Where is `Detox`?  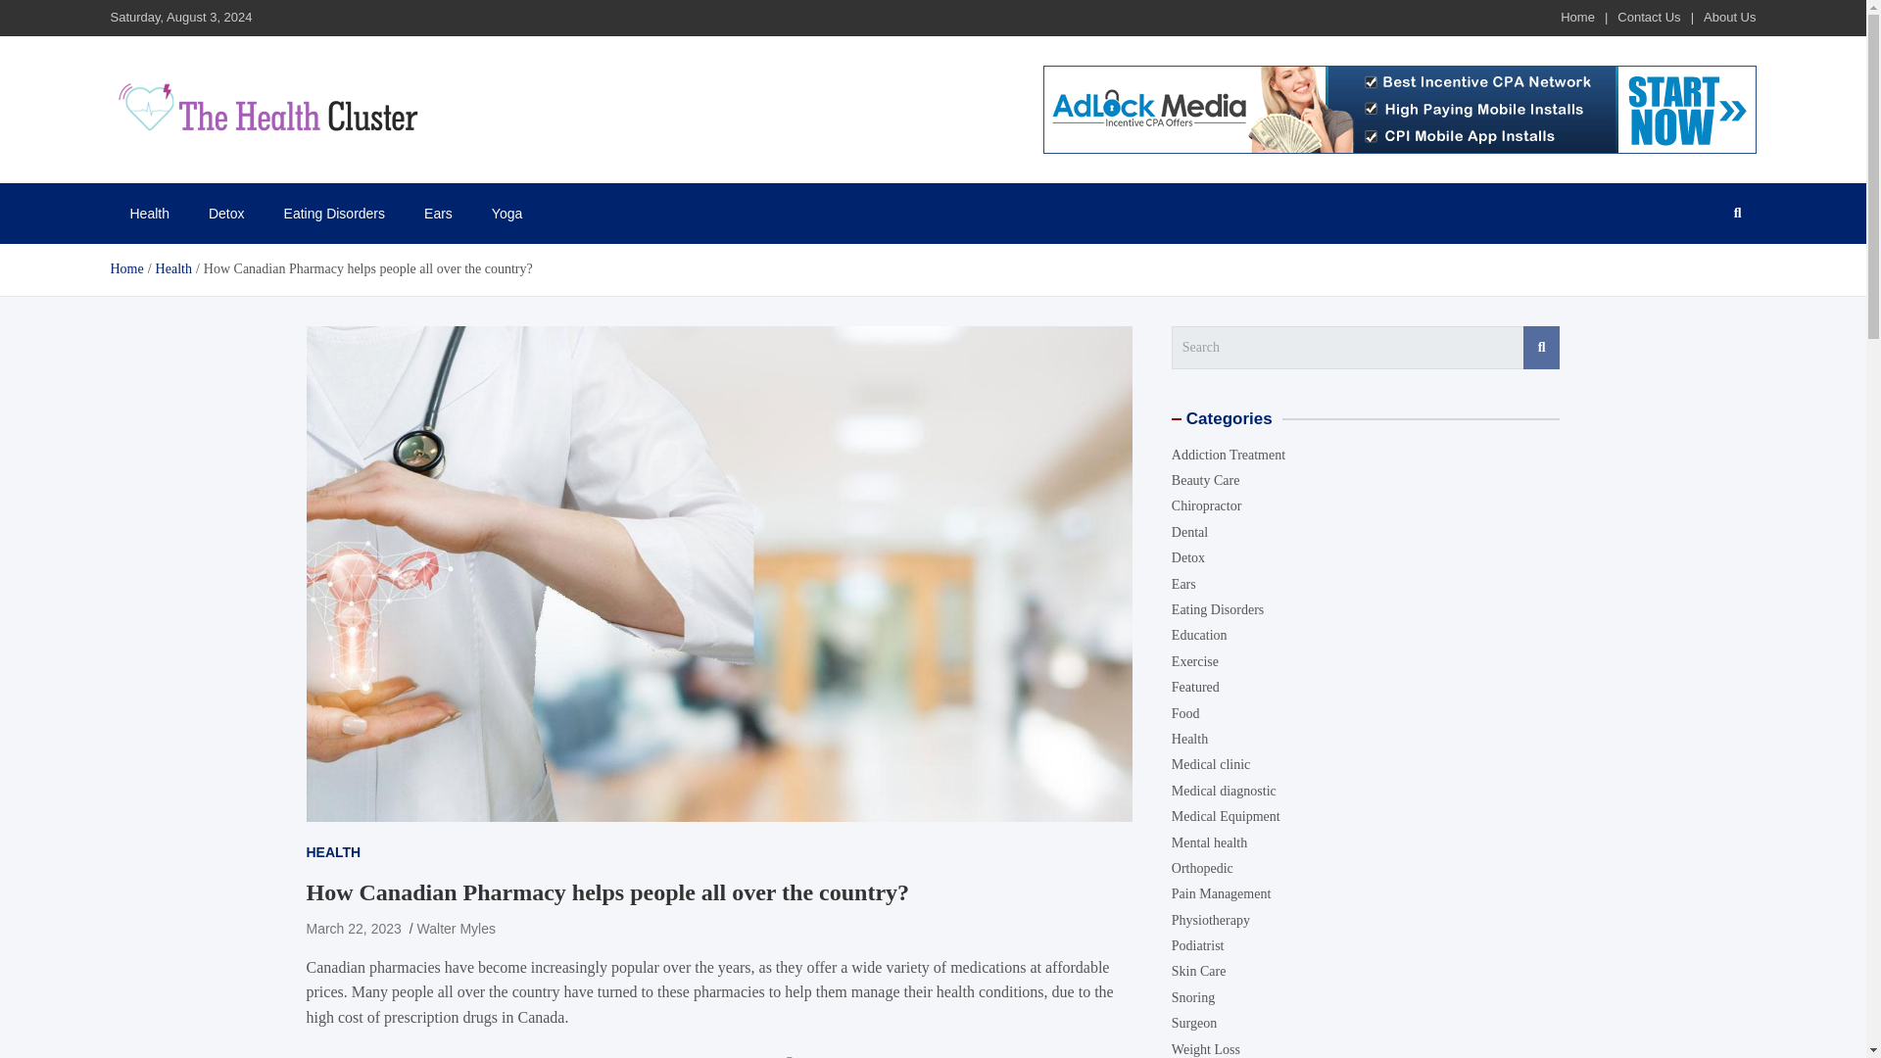 Detox is located at coordinates (227, 214).